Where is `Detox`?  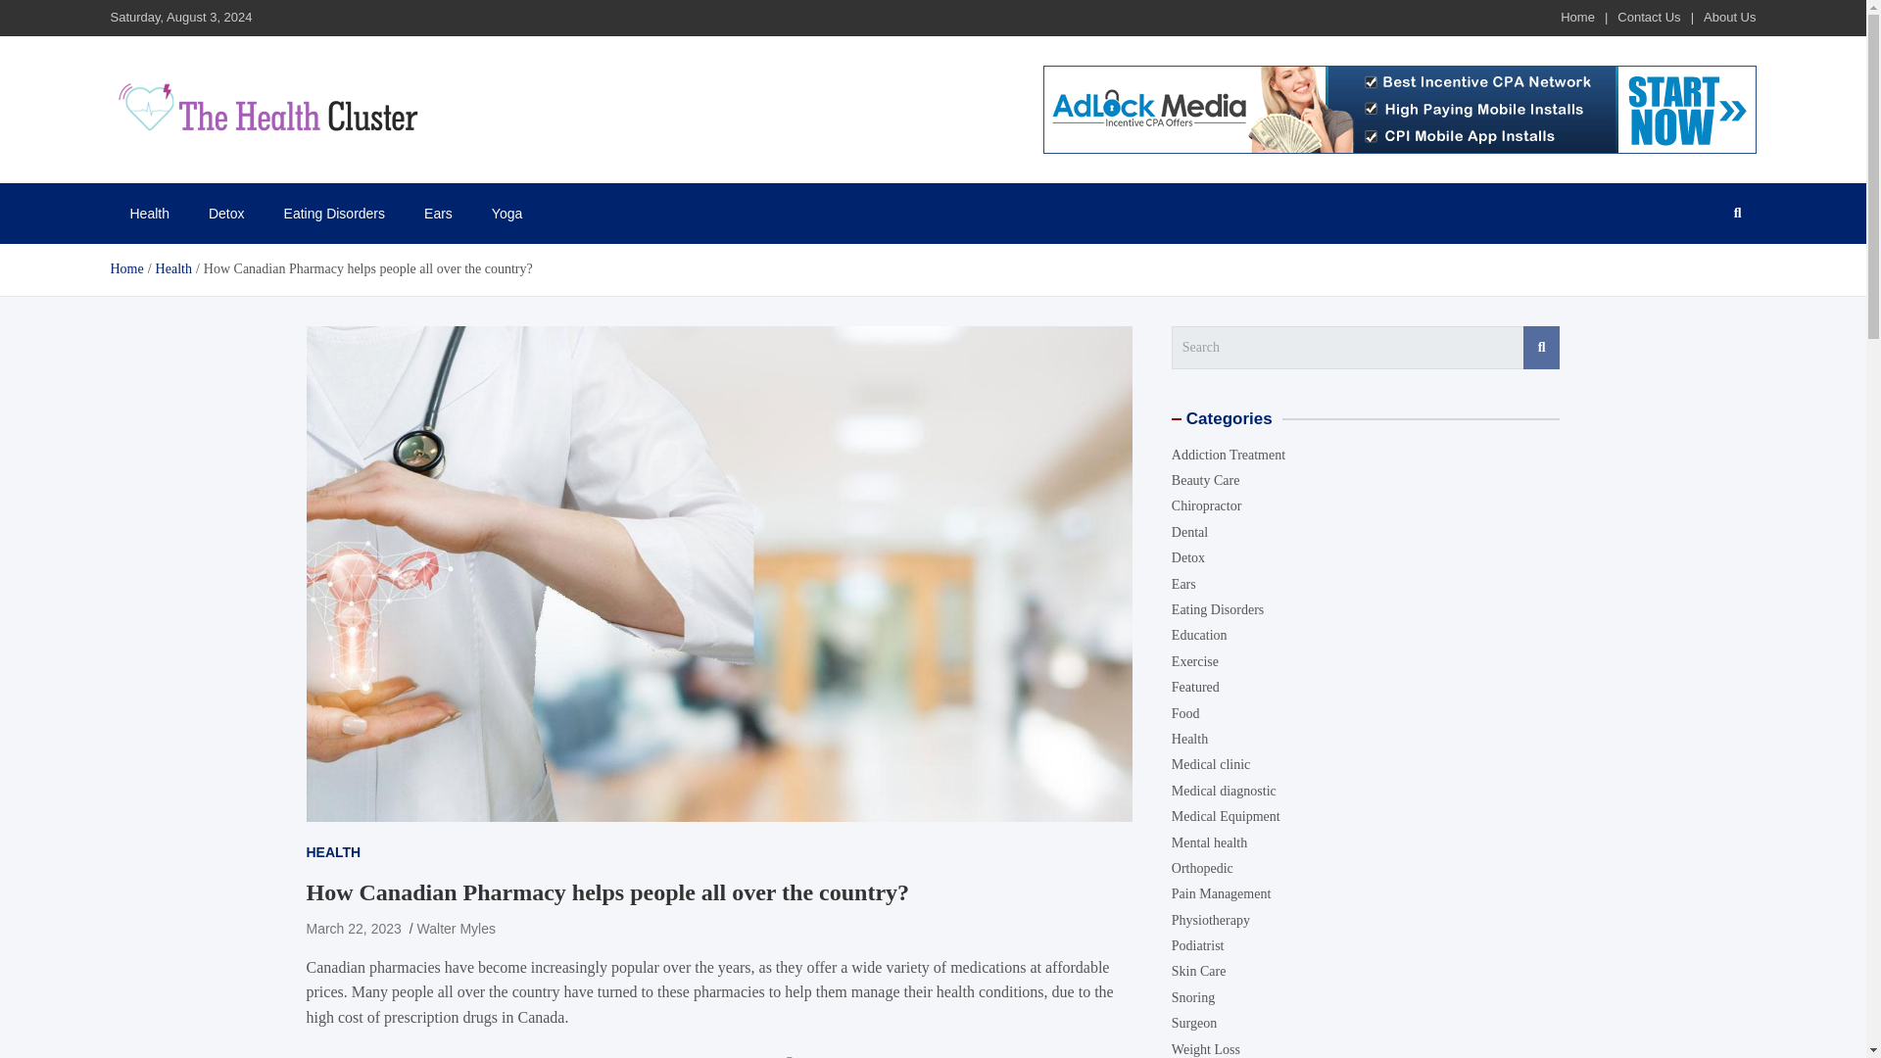 Detox is located at coordinates (227, 214).